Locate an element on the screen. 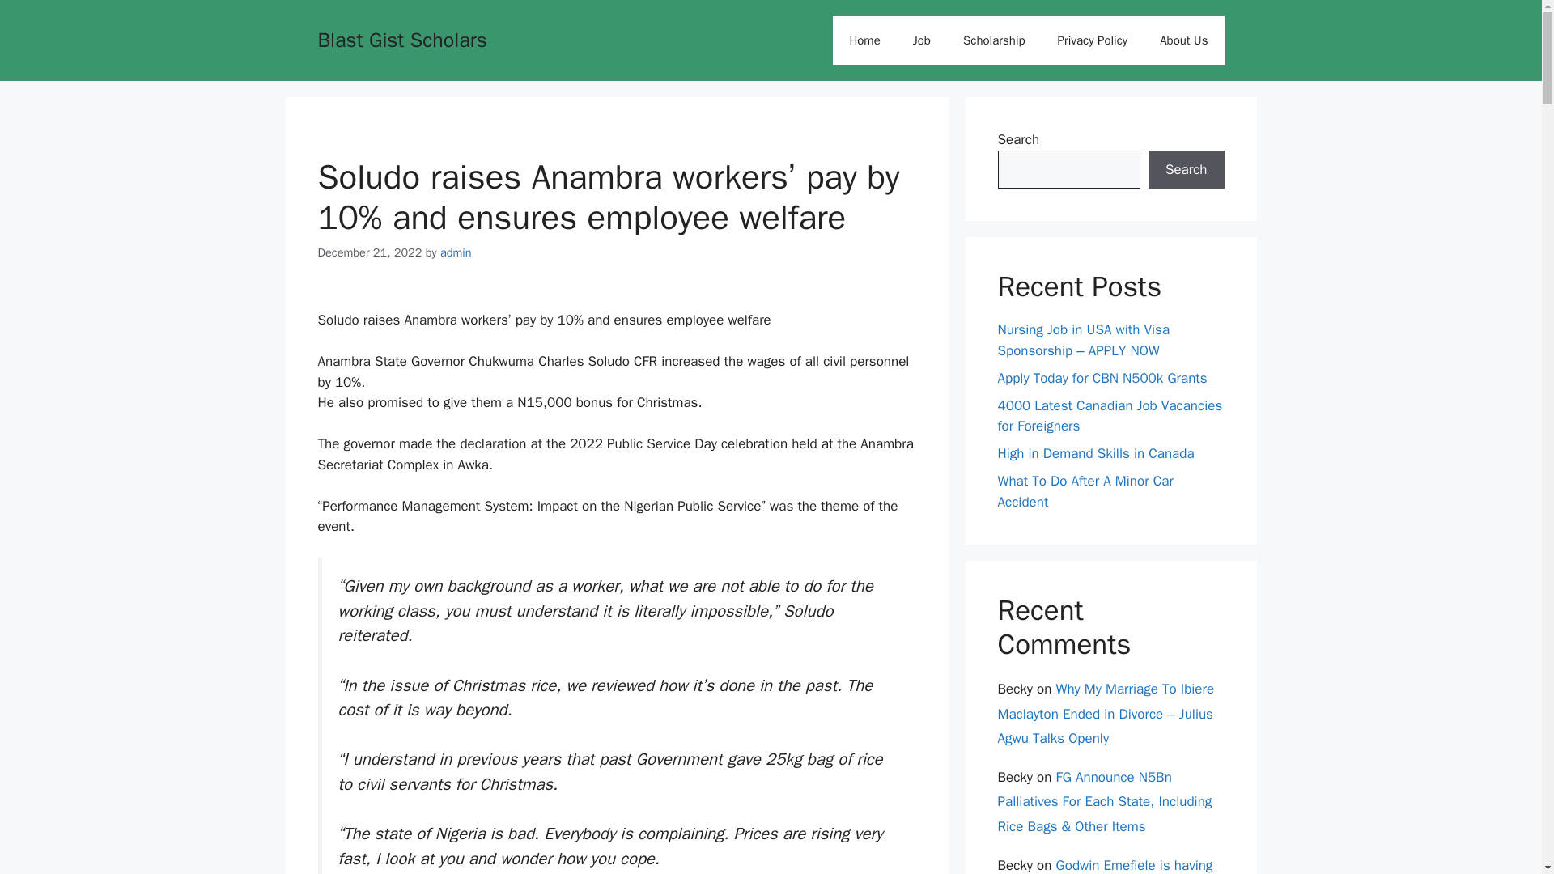 This screenshot has width=1554, height=874. admin is located at coordinates (456, 252).